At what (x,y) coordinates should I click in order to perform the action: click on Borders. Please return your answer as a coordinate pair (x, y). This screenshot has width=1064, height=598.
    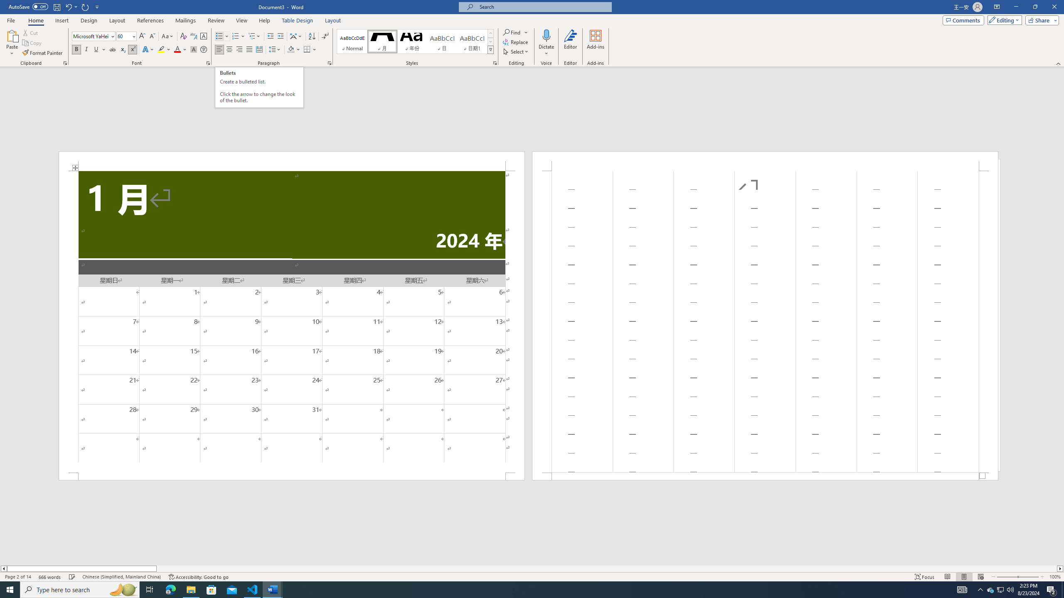
    Looking at the image, I should click on (310, 50).